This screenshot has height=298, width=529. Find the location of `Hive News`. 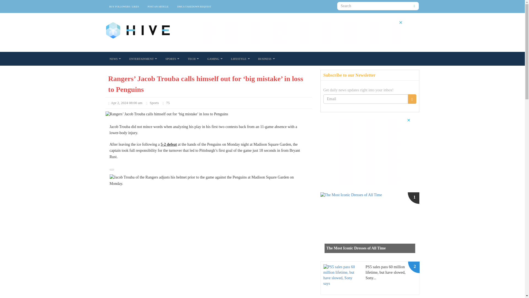

Hive News is located at coordinates (142, 30).